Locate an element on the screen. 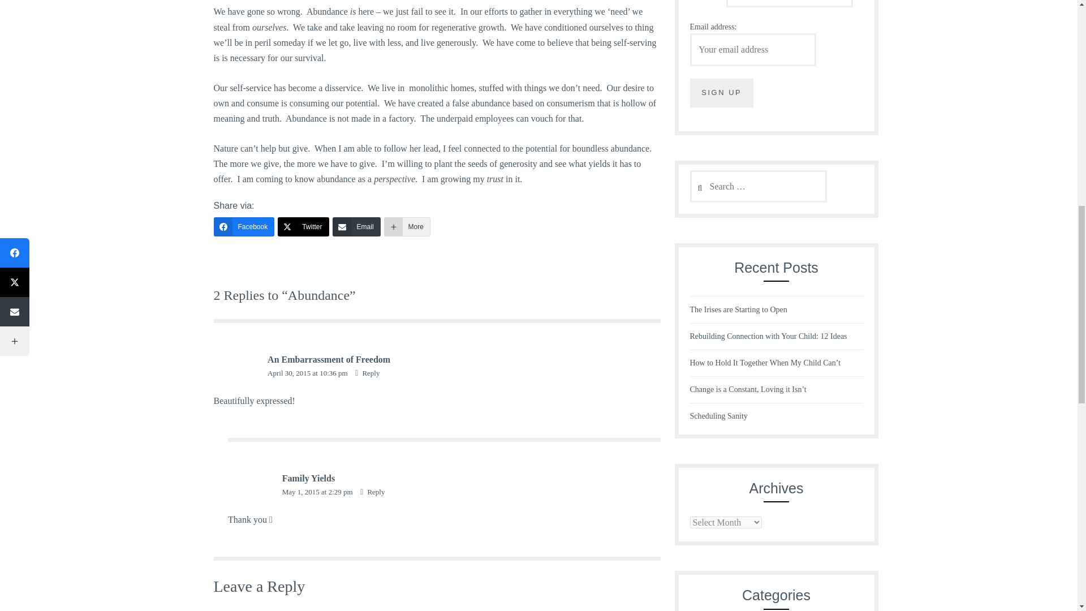  More is located at coordinates (407, 226).